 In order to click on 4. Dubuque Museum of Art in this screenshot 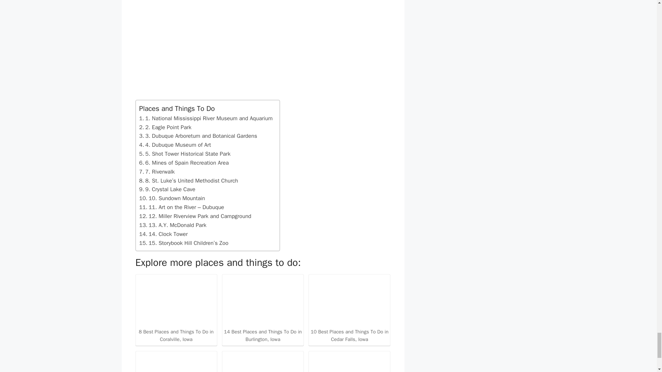, I will do `click(175, 145)`.